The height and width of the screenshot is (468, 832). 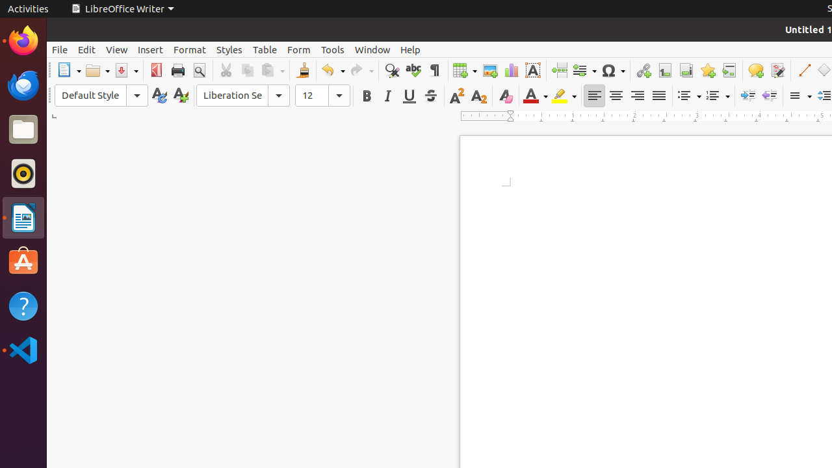 I want to click on Table, so click(x=265, y=49).